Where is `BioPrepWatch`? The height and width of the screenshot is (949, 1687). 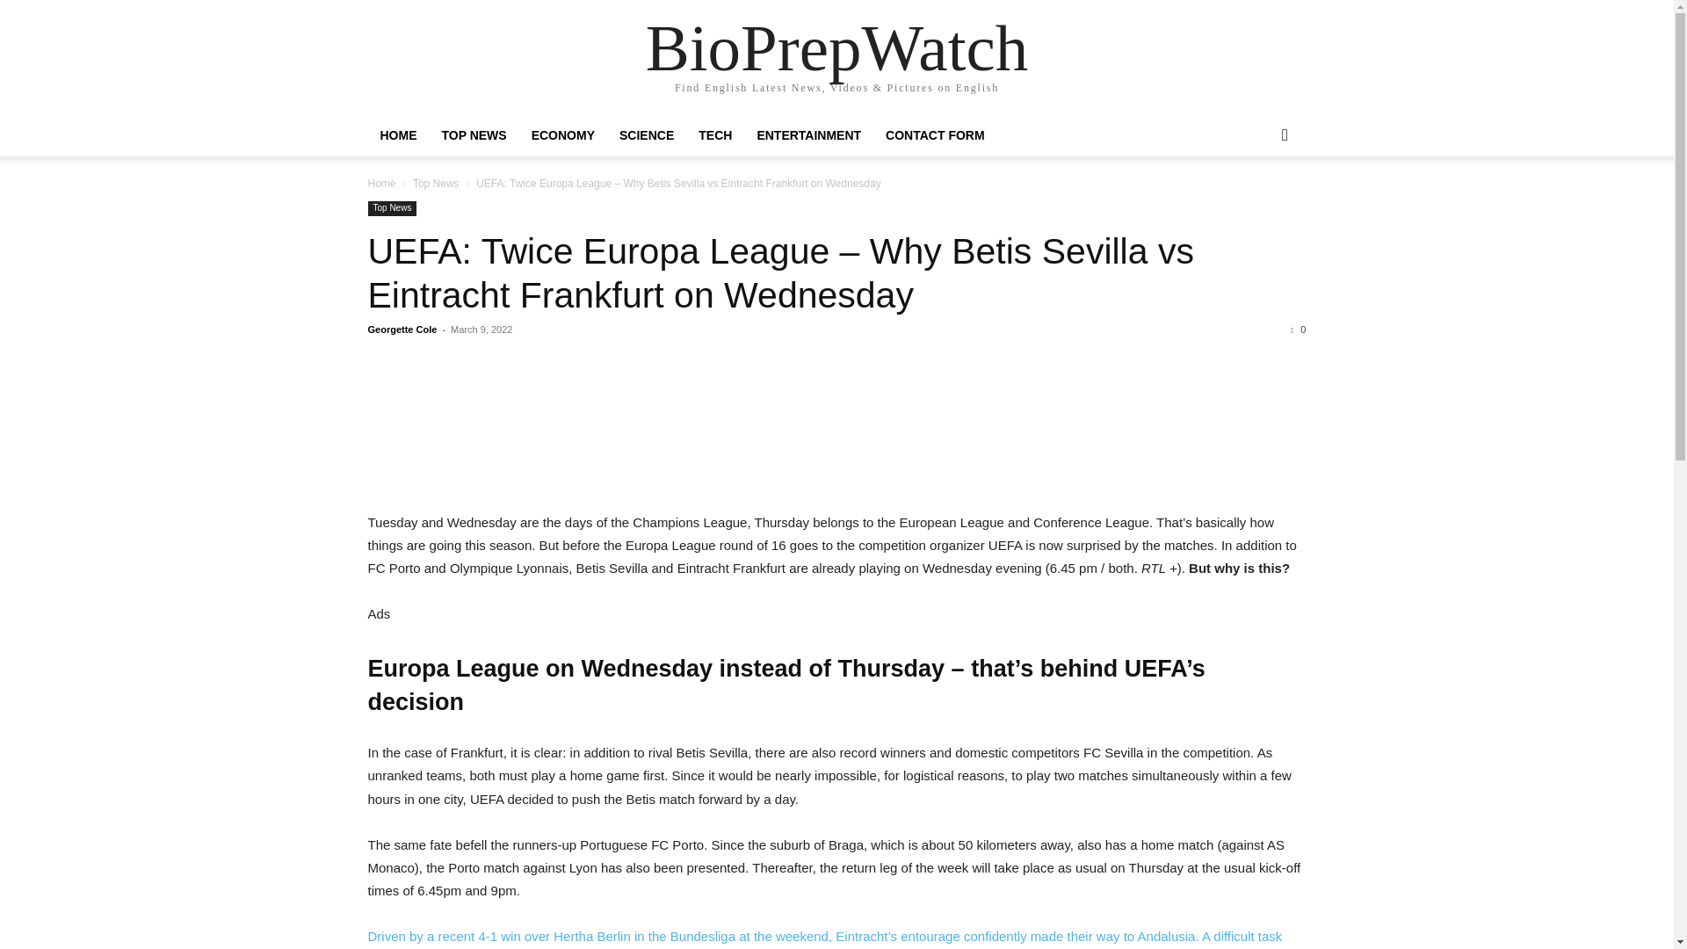
BioPrepWatch is located at coordinates (837, 47).